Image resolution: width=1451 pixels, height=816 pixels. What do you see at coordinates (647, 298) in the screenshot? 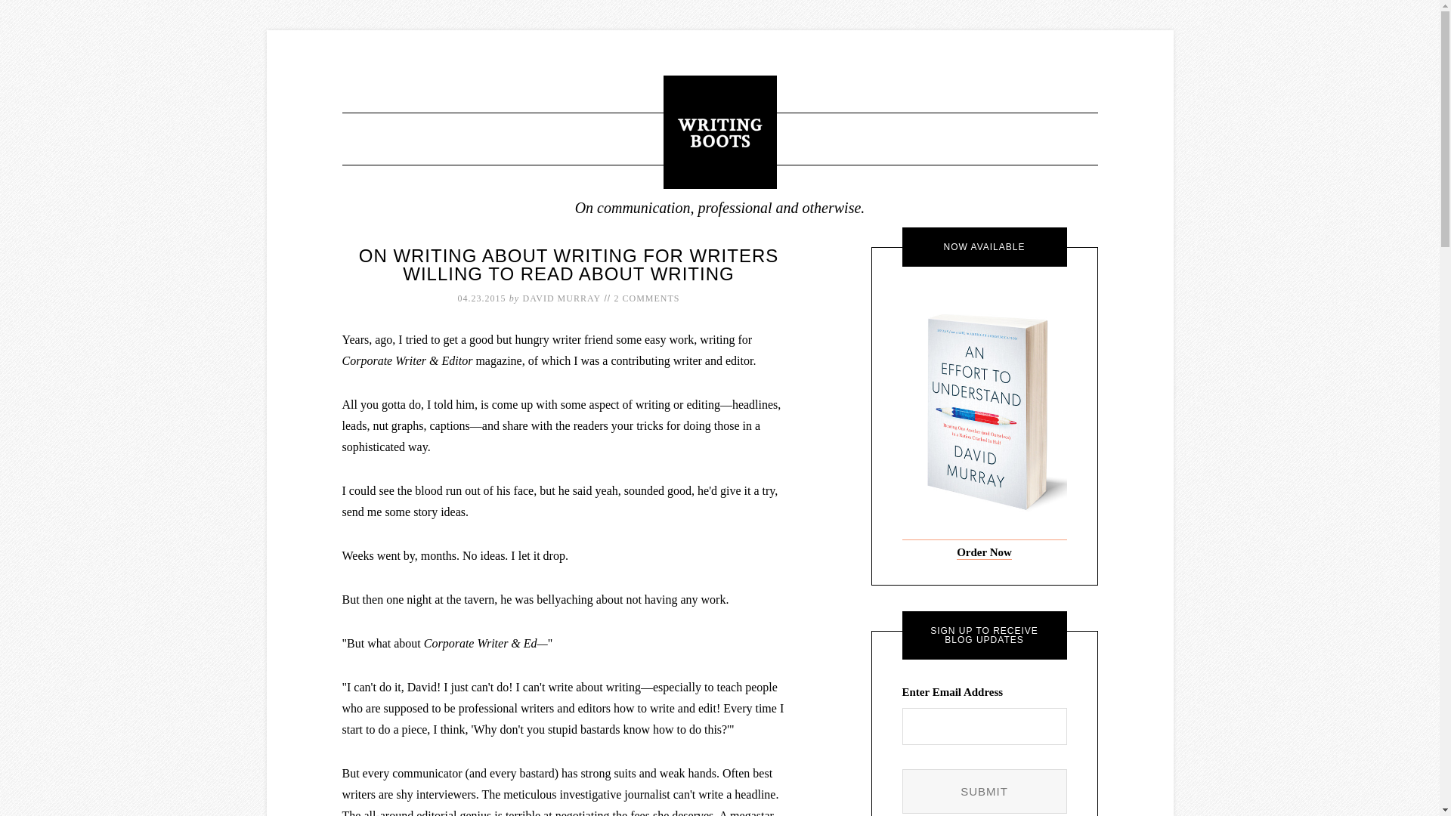
I see `2 COMMENTS` at bounding box center [647, 298].